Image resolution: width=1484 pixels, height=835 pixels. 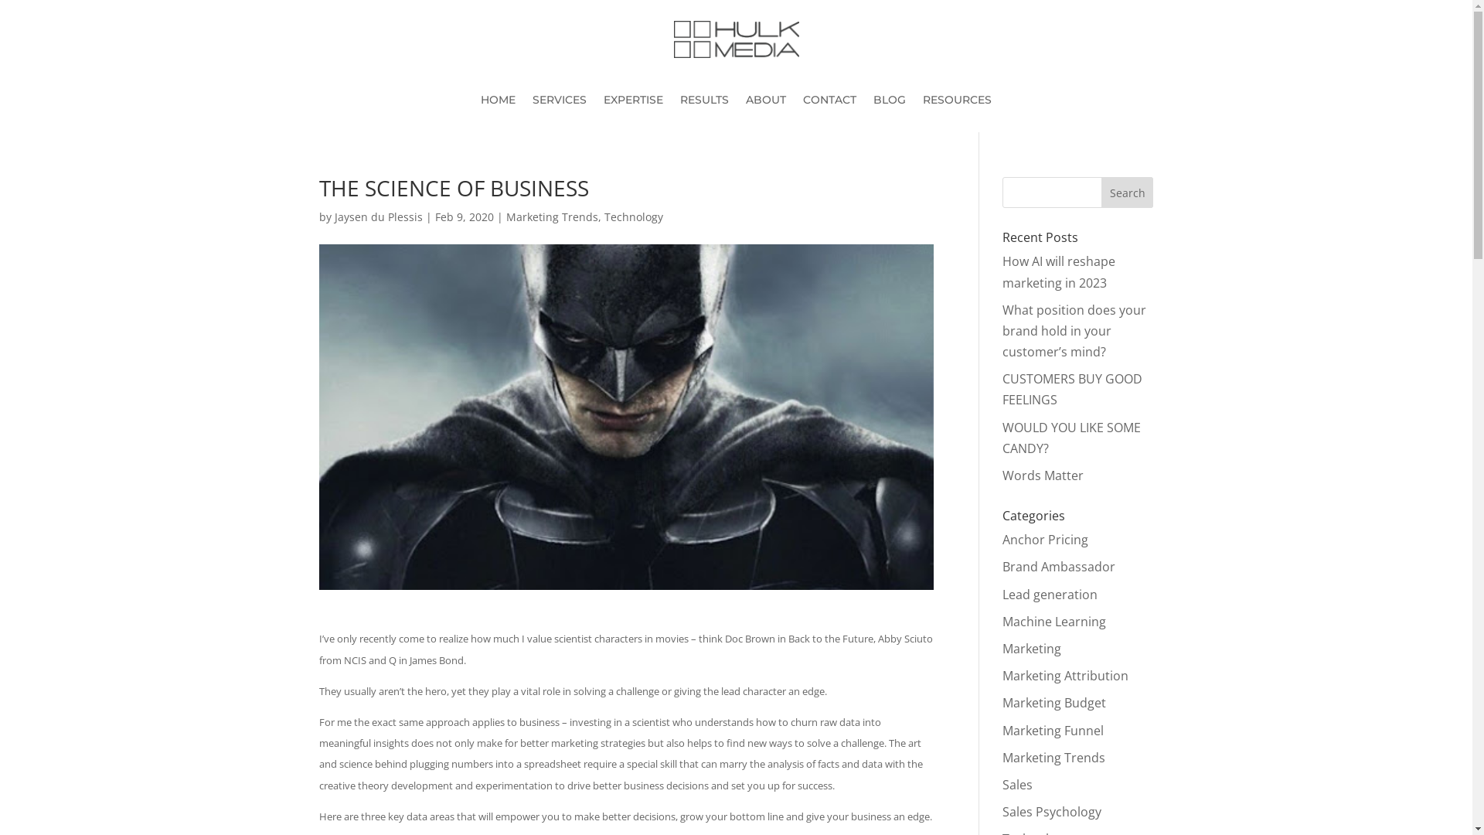 What do you see at coordinates (1059, 567) in the screenshot?
I see `Brand Ambassador` at bounding box center [1059, 567].